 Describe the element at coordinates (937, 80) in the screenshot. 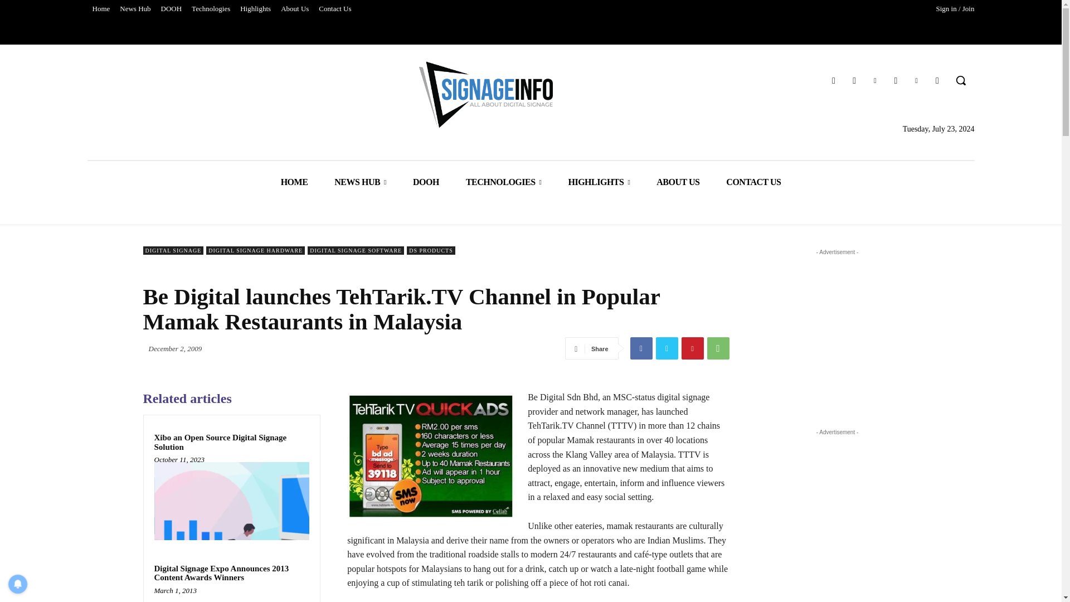

I see `Google News` at that location.